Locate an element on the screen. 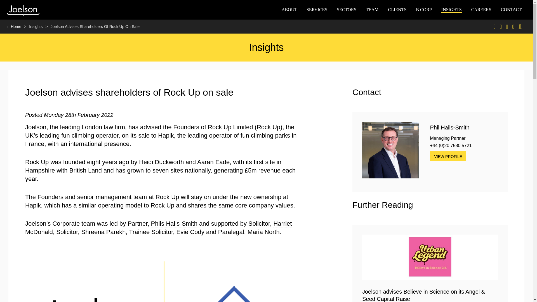 The height and width of the screenshot is (302, 537). CAREERS is located at coordinates (481, 10).